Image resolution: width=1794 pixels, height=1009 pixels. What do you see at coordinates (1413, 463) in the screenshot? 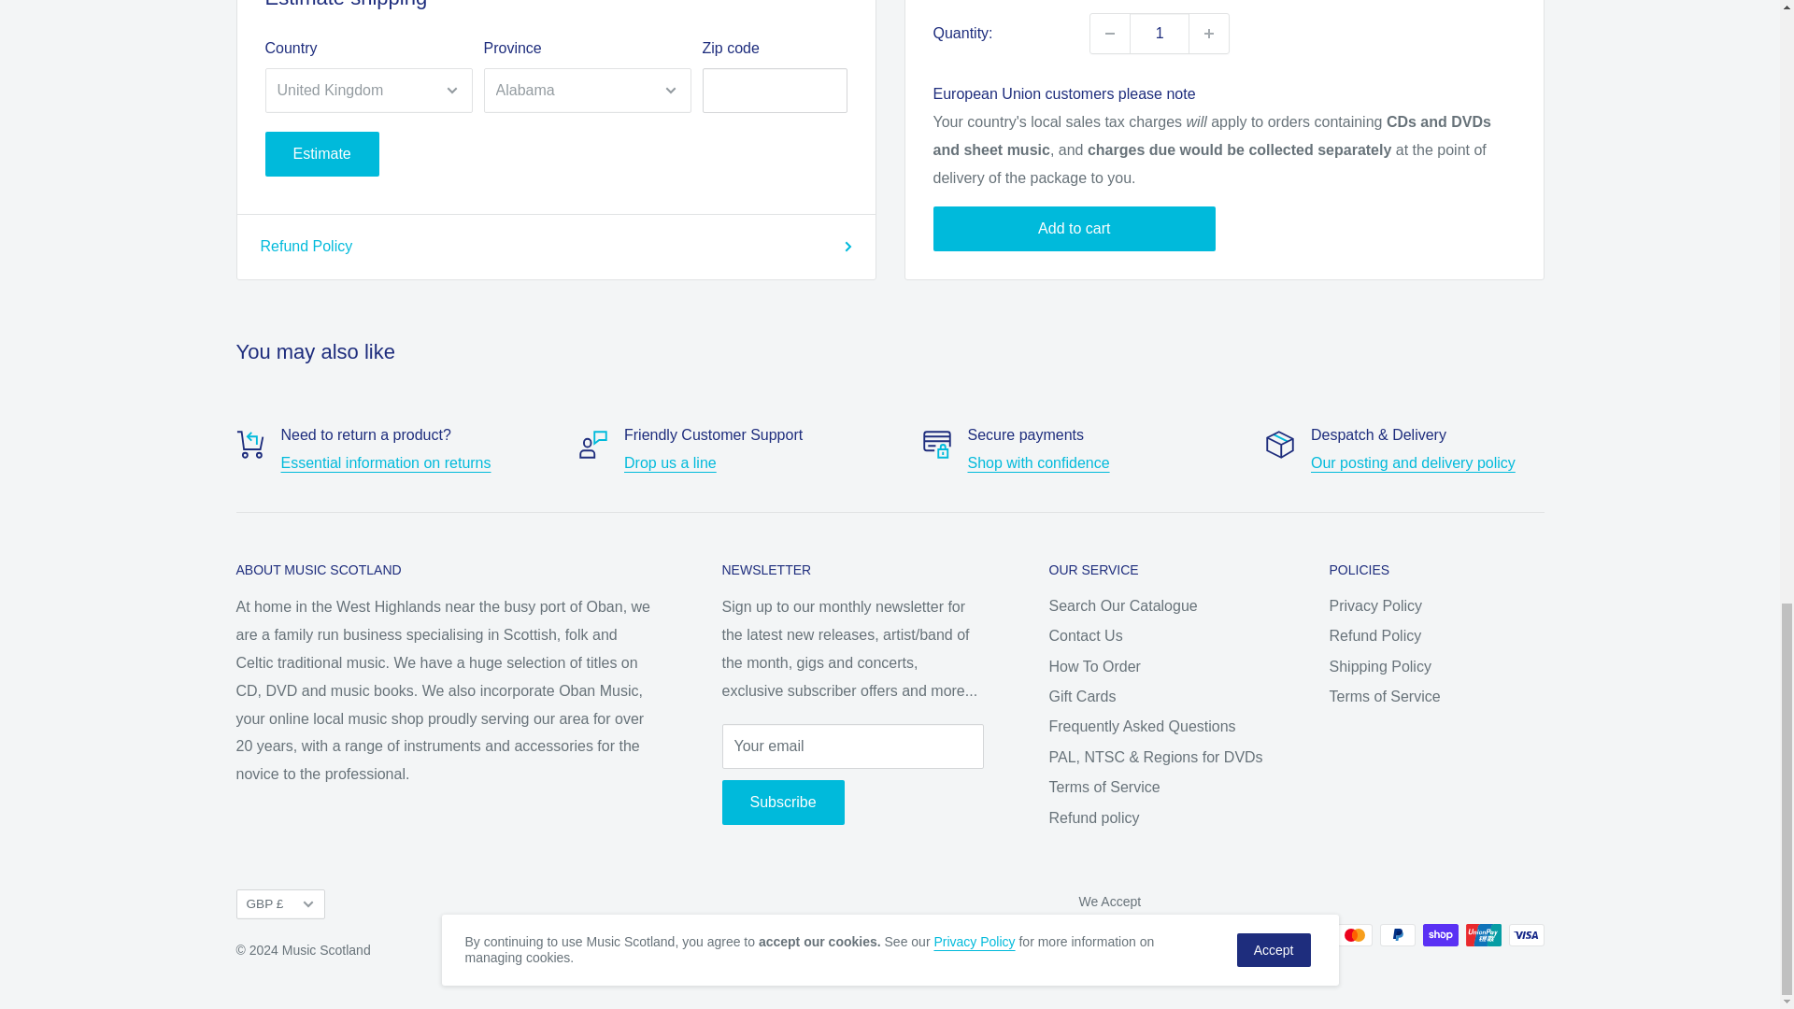
I see `Shipping Policy` at bounding box center [1413, 463].